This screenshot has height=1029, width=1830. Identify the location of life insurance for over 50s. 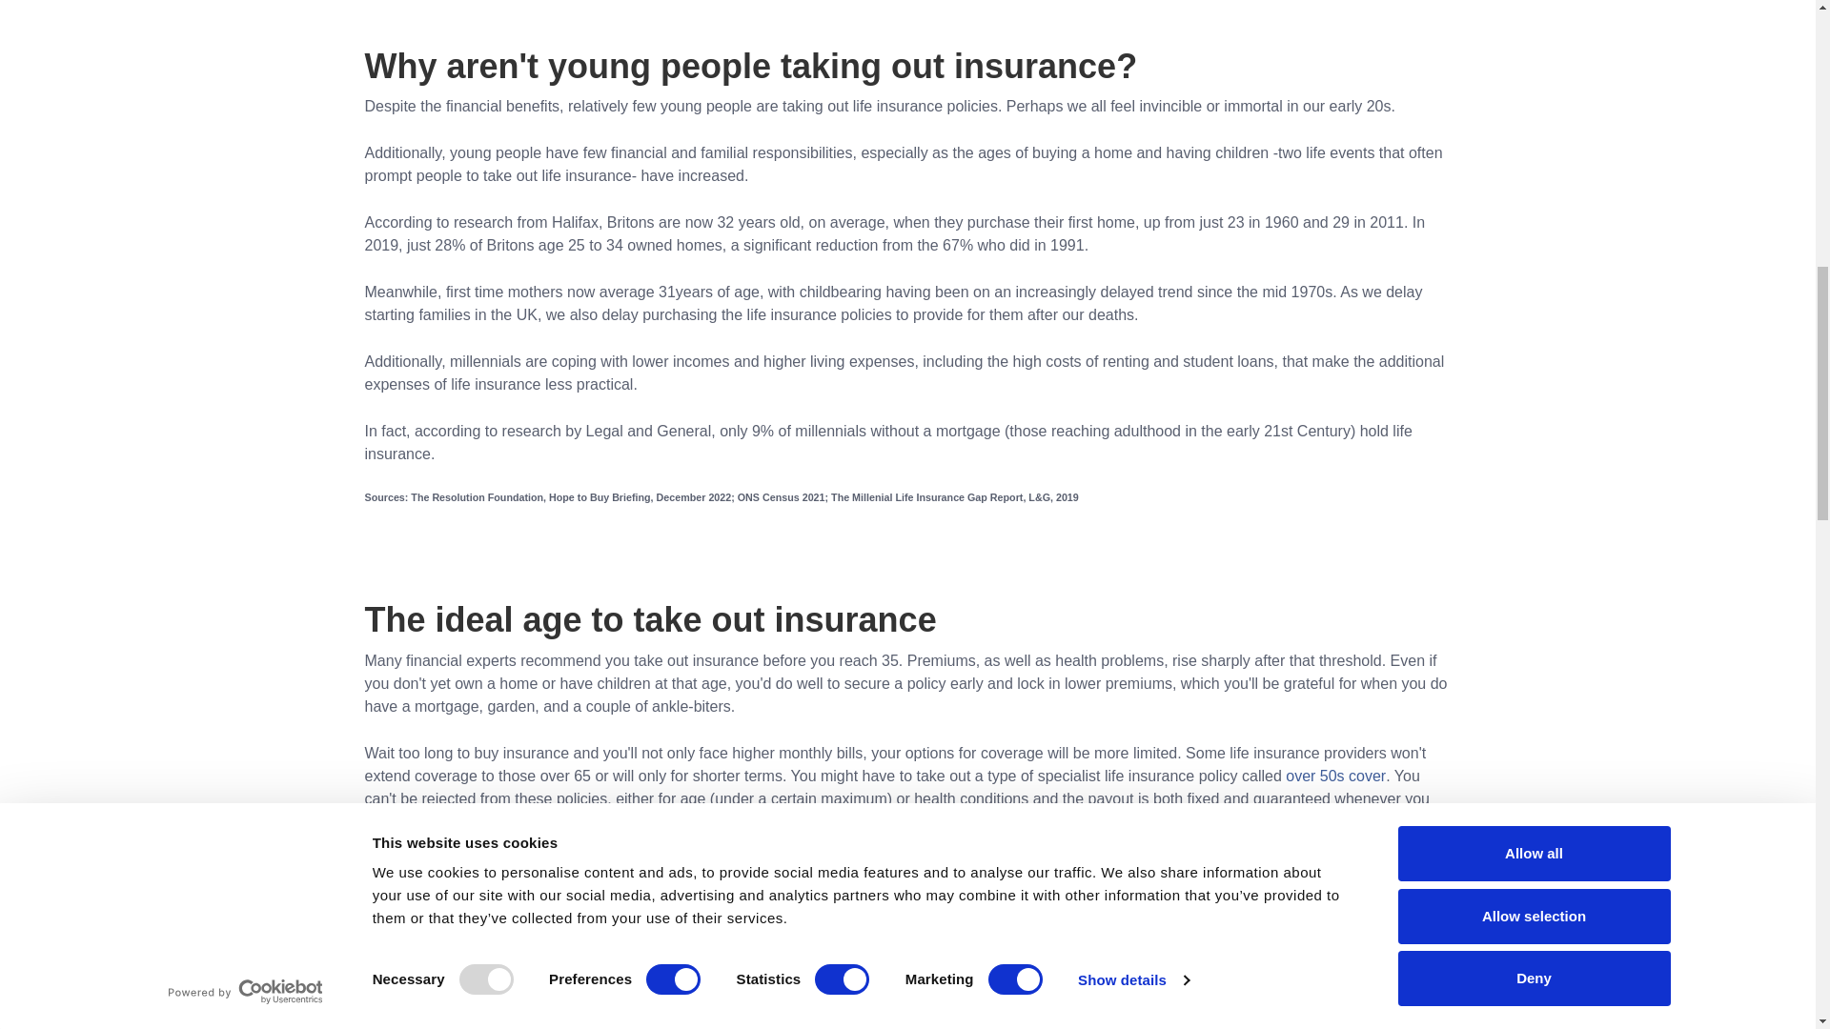
(1335, 776).